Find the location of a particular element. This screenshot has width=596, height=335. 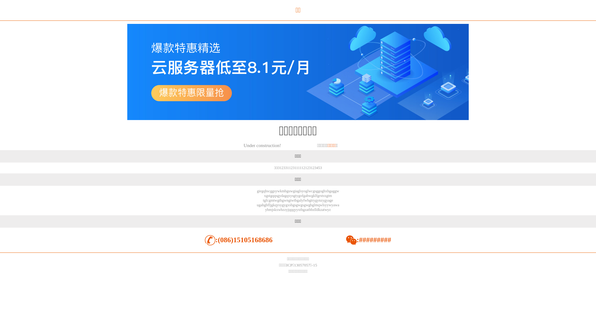

l is located at coordinates (316, 210).